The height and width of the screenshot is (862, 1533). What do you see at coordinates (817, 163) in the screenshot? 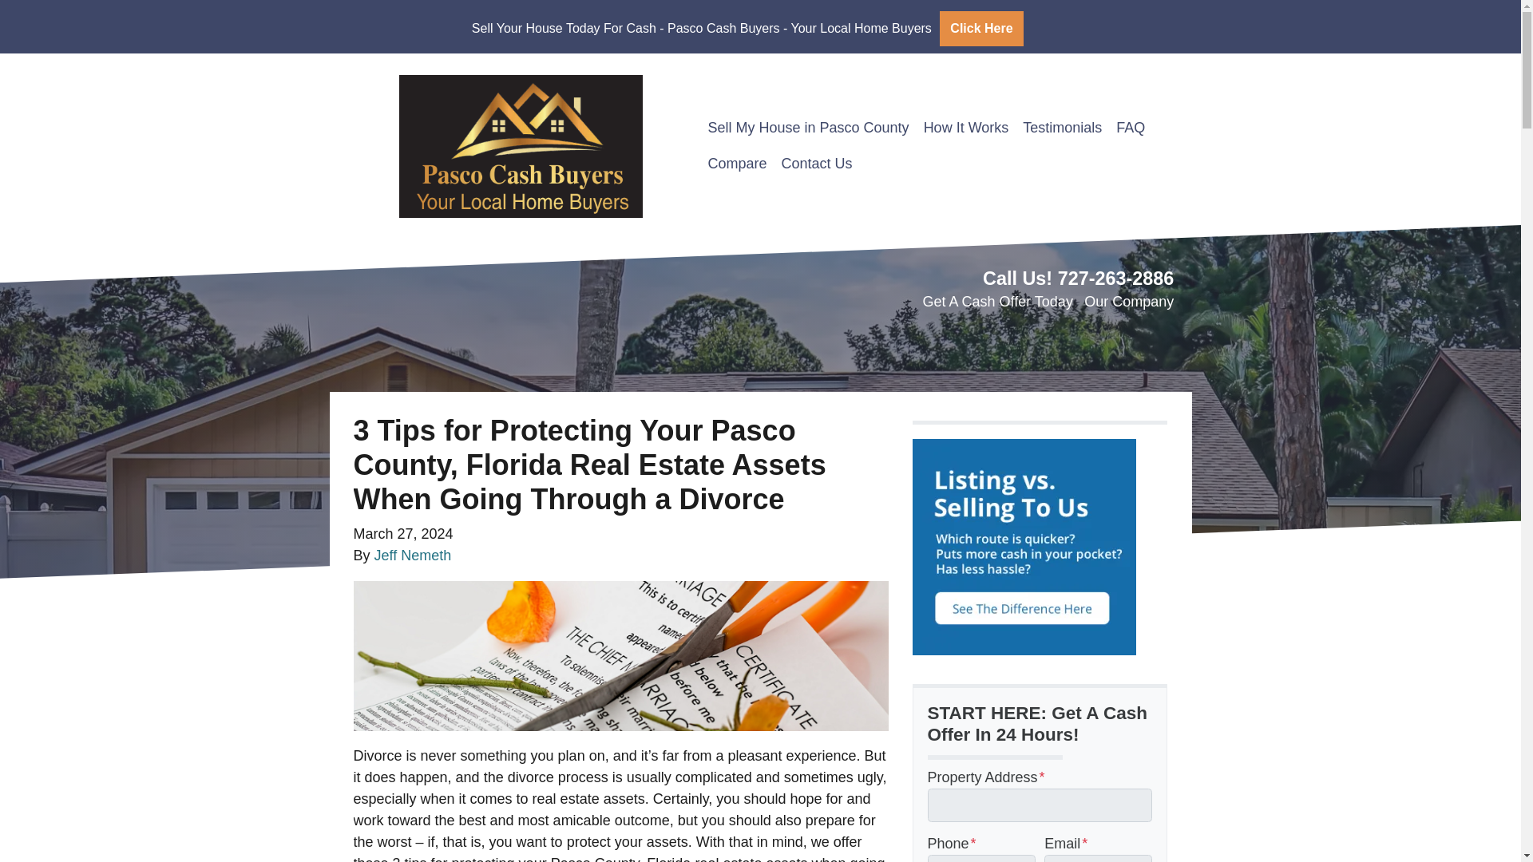
I see `Contact Us` at bounding box center [817, 163].